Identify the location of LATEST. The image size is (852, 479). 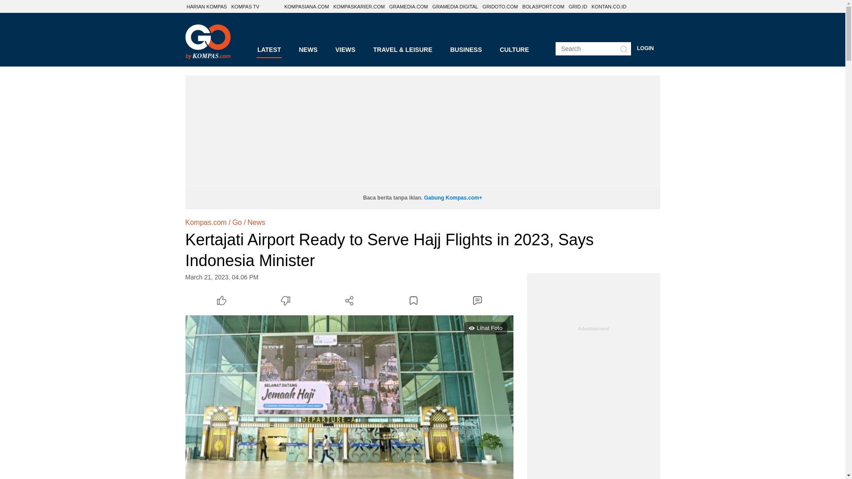
(269, 50).